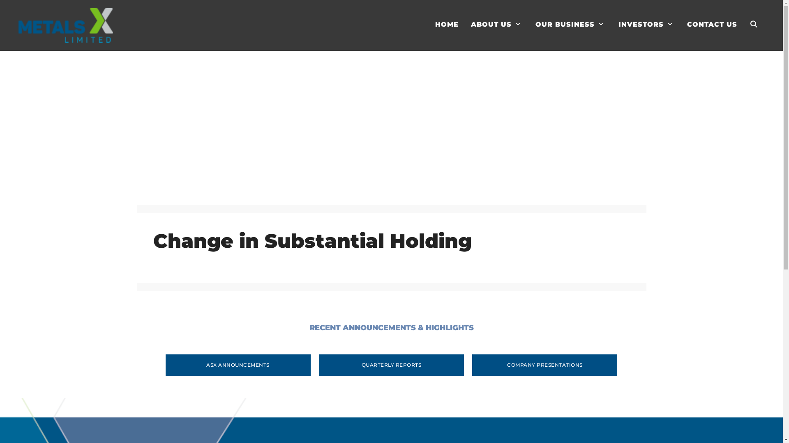 The width and height of the screenshot is (789, 443). I want to click on INVESTORS, so click(647, 25).